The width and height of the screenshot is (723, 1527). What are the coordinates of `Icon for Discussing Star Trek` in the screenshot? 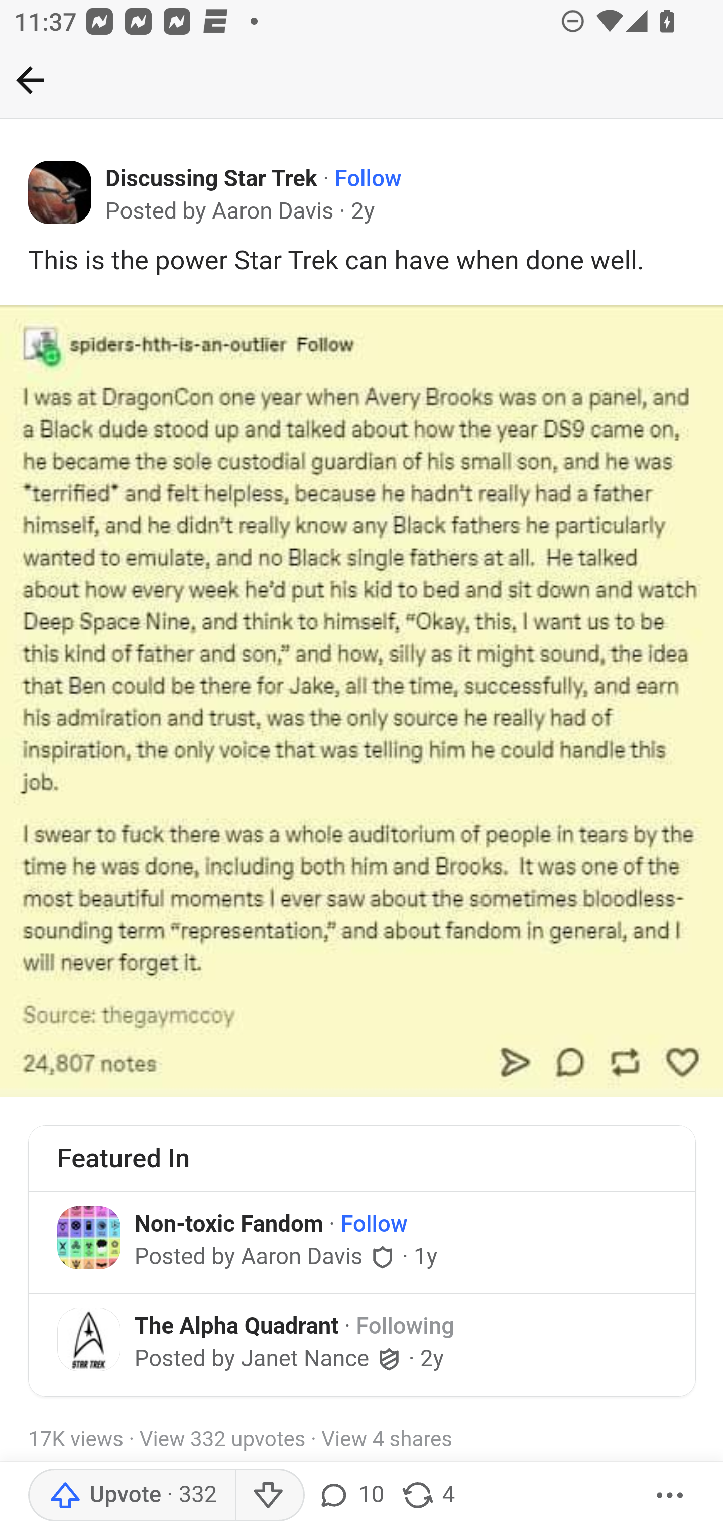 It's located at (60, 193).